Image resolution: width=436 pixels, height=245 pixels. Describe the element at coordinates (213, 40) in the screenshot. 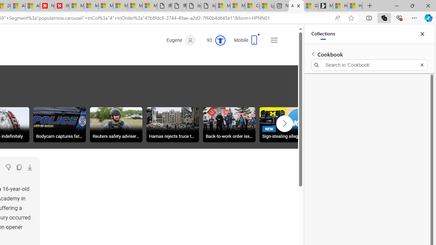

I see `Microsoft Rewards 93` at that location.